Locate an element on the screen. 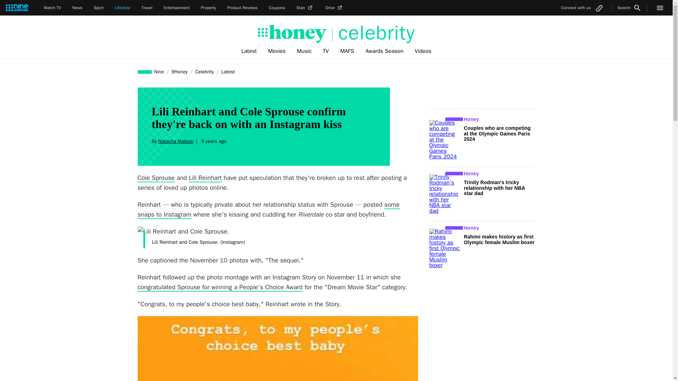 The width and height of the screenshot is (678, 381). Latest is located at coordinates (249, 51).